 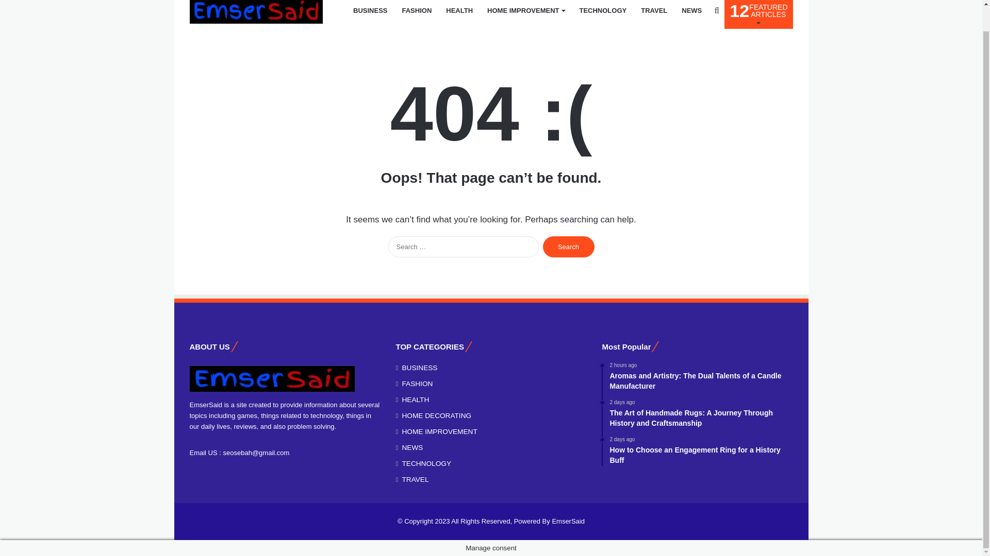 I want to click on Emser said, so click(x=256, y=12).